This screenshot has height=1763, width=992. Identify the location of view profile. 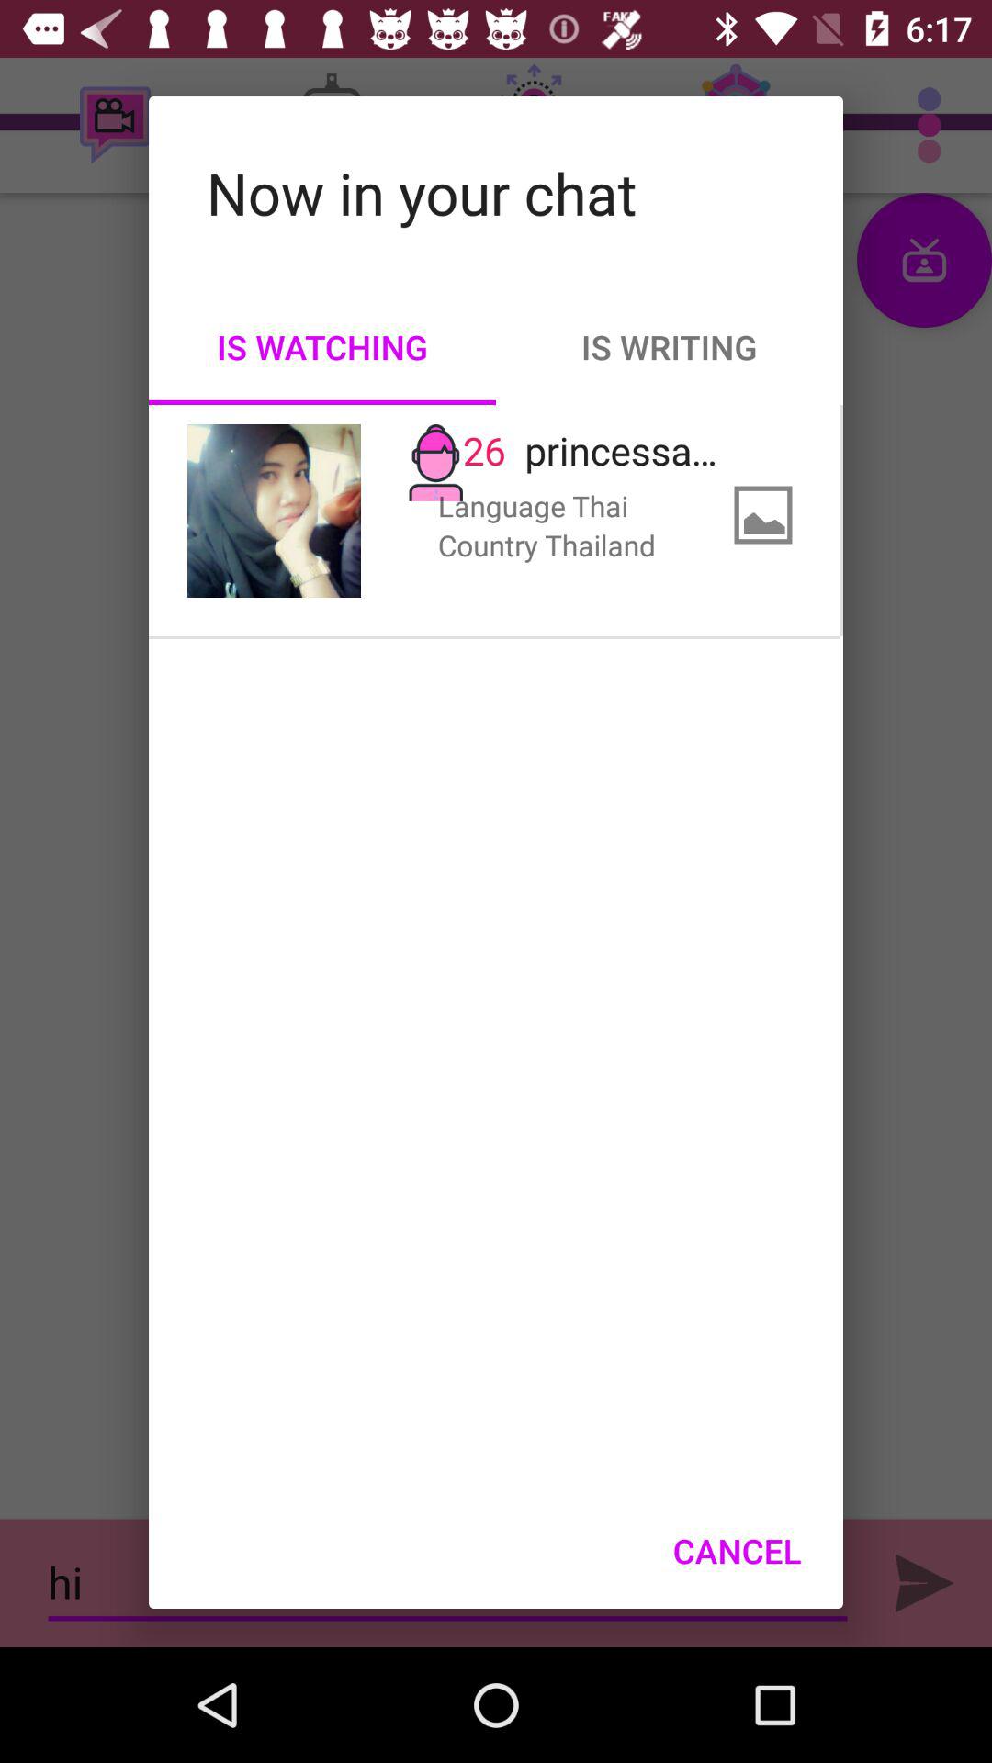
(274, 511).